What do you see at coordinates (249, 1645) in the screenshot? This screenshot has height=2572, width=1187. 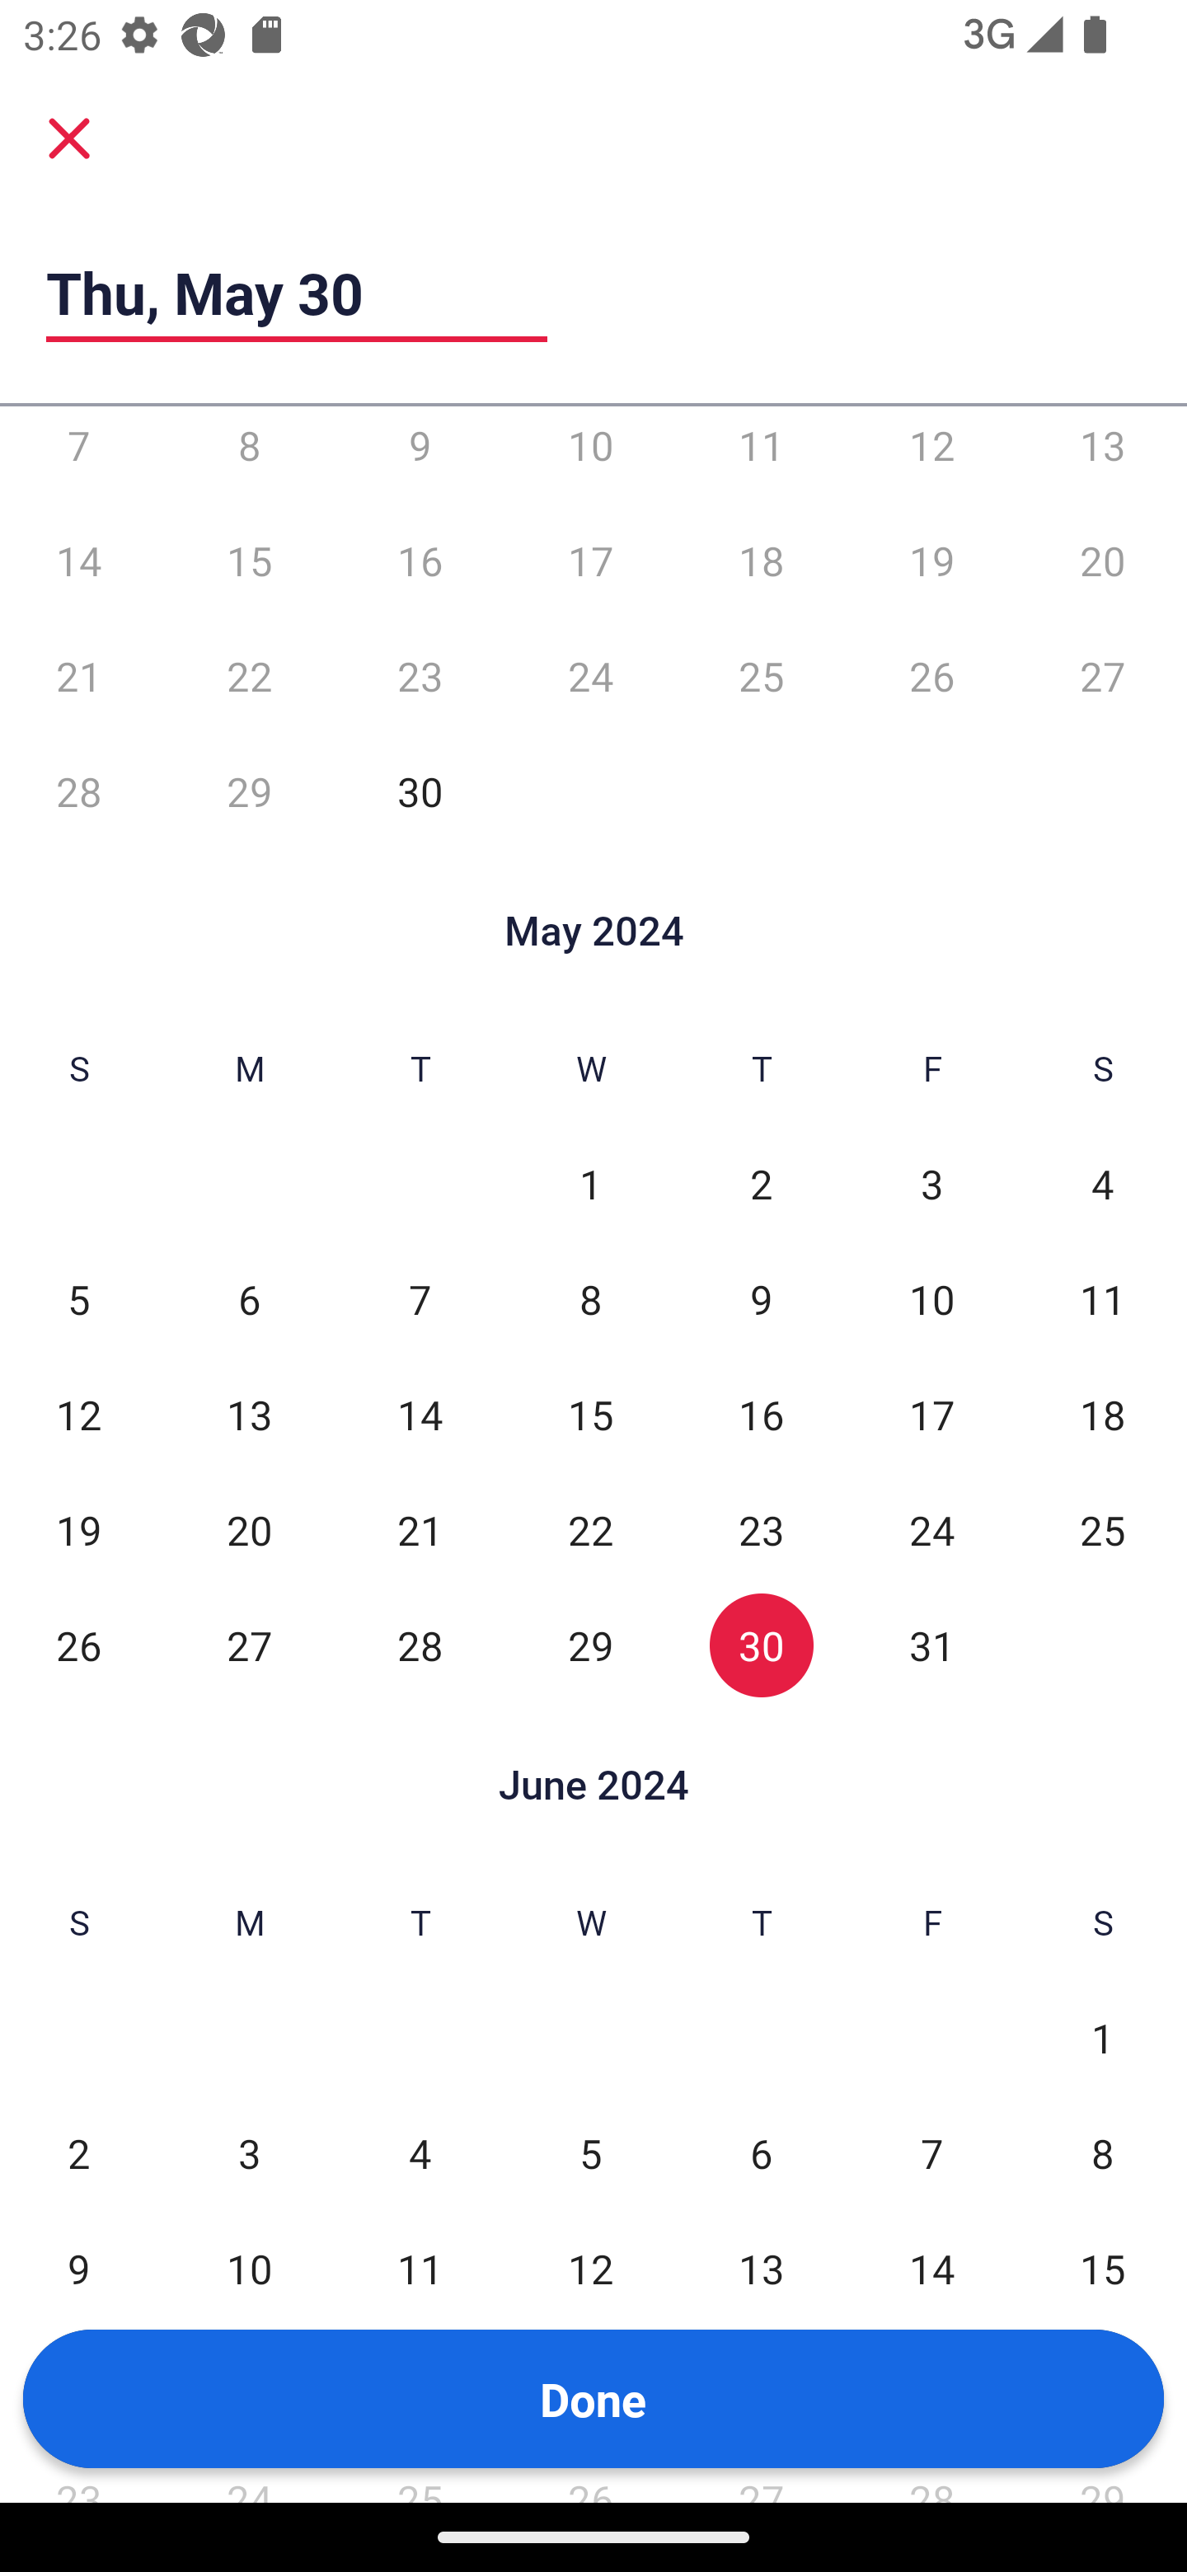 I see `27 Mon, May 27, Not Selected` at bounding box center [249, 1645].